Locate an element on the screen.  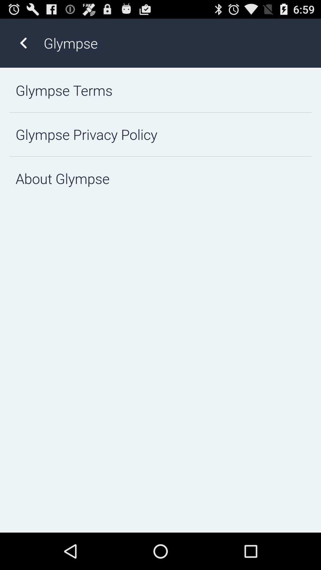
launch the item next to the glympse item is located at coordinates (23, 43).